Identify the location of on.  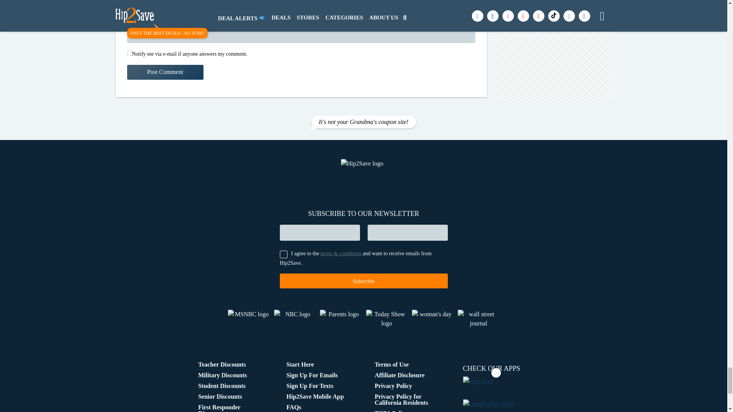
(129, 53).